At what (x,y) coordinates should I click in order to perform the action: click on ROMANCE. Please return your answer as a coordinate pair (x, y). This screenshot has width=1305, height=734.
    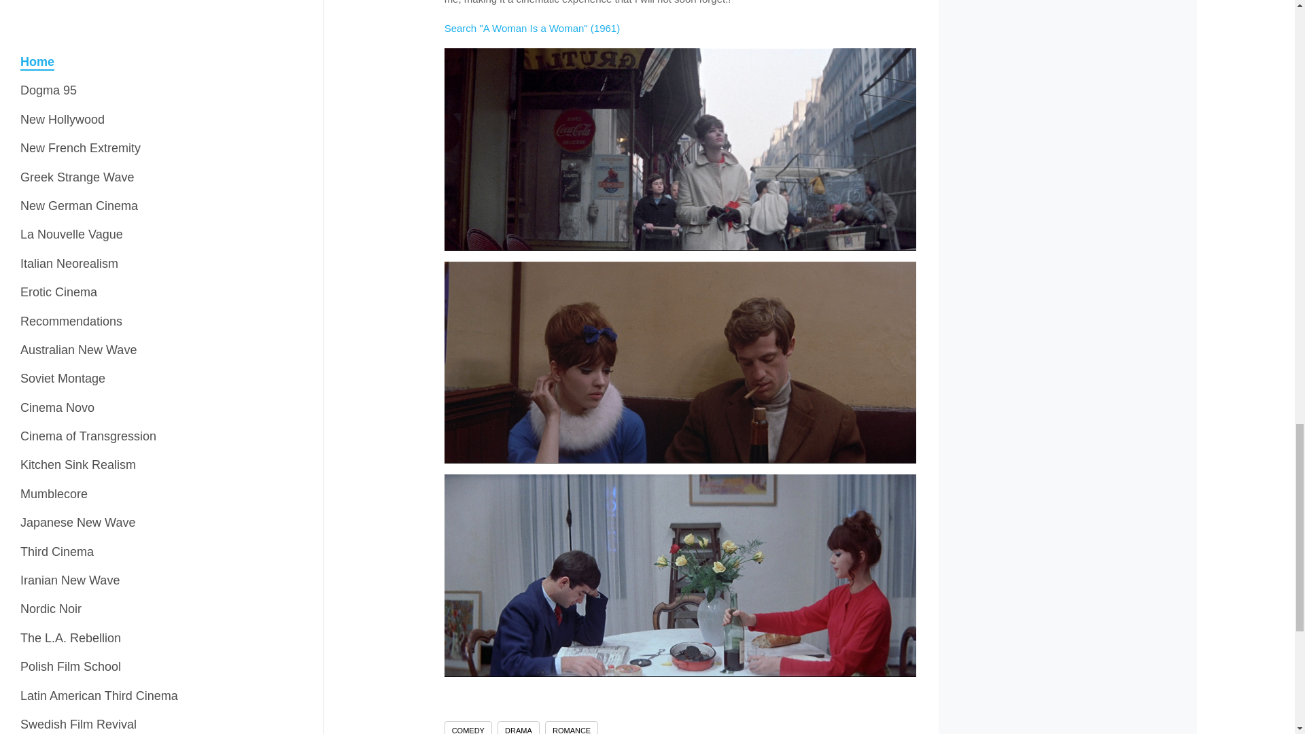
    Looking at the image, I should click on (571, 727).